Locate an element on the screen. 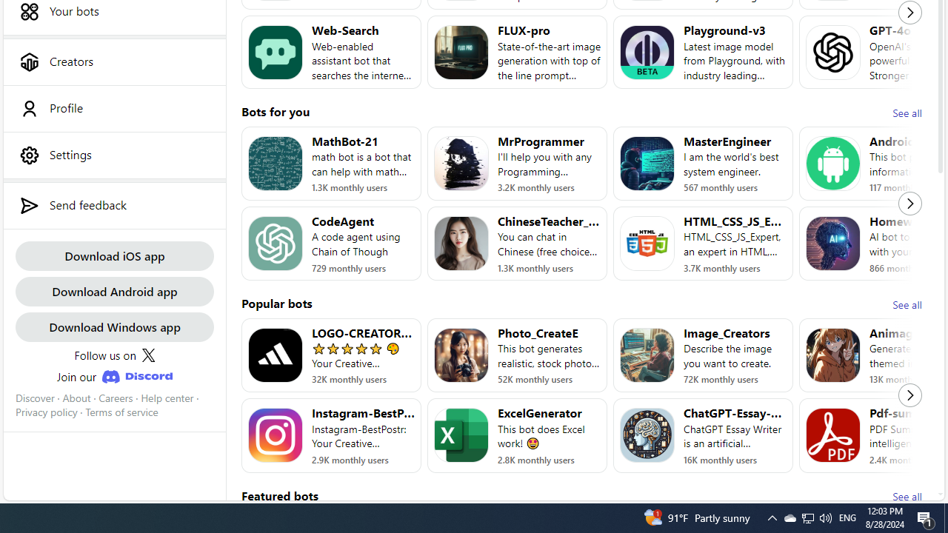  Bot image for ChineseTeacher_Lily is located at coordinates (461, 244).